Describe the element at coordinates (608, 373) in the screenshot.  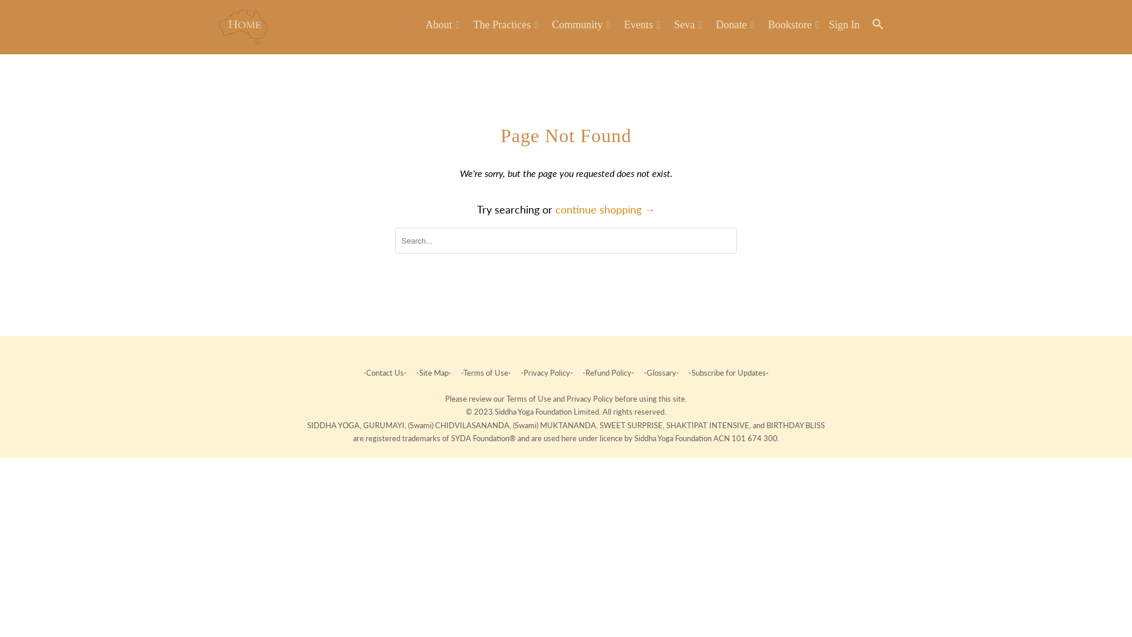
I see `-Refund Policy-` at that location.